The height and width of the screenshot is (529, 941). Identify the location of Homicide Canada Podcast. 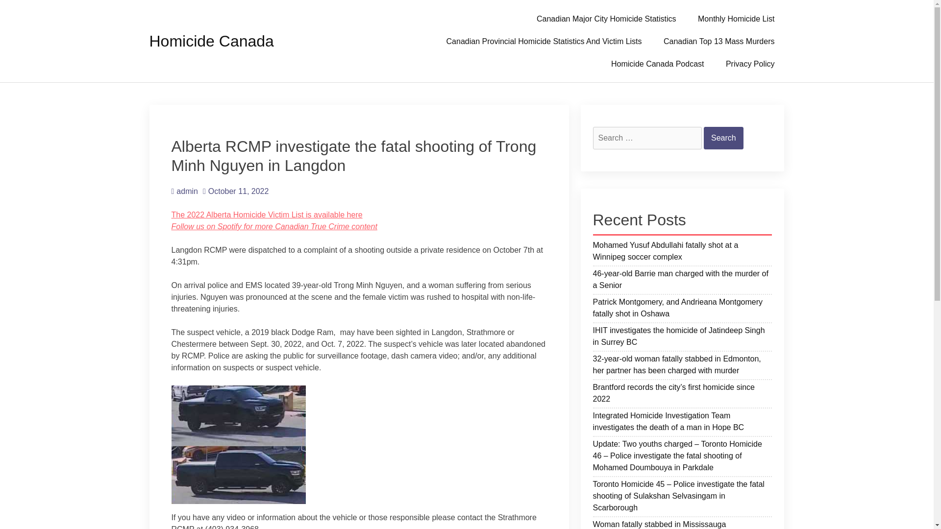
(657, 64).